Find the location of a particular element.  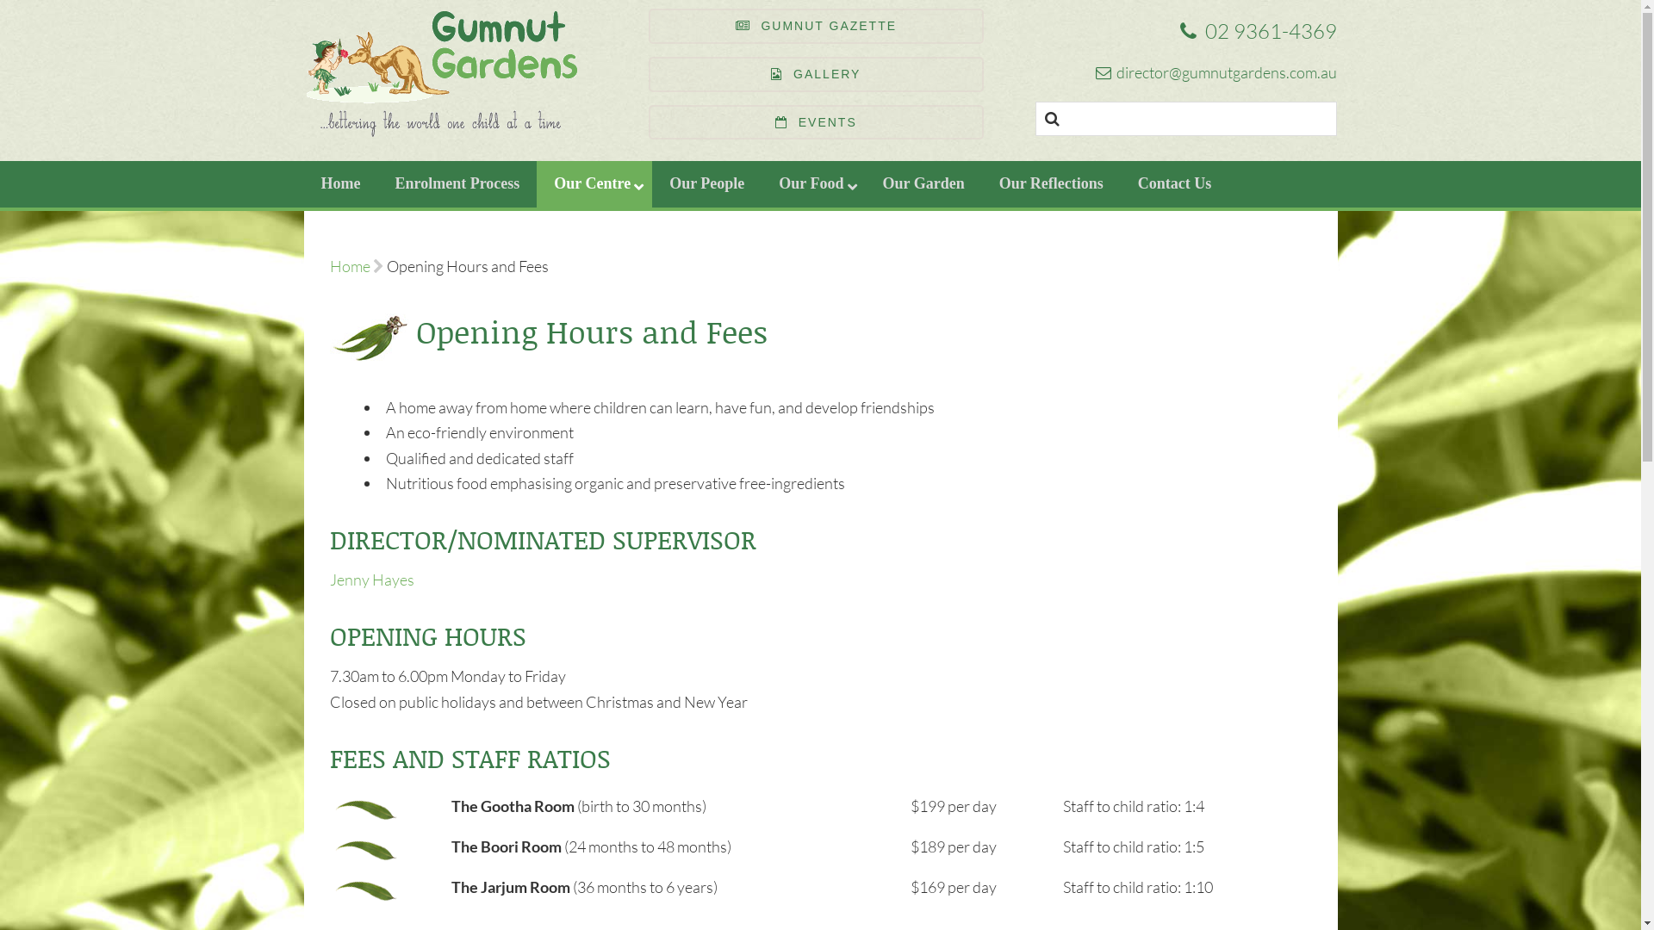

Our Reflections is located at coordinates (1051, 183).